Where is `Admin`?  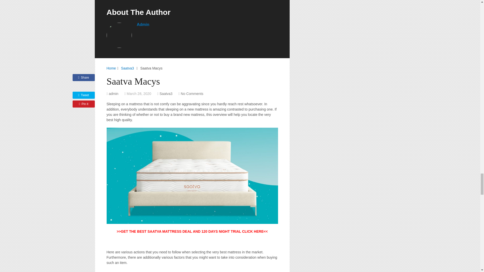
Admin is located at coordinates (143, 24).